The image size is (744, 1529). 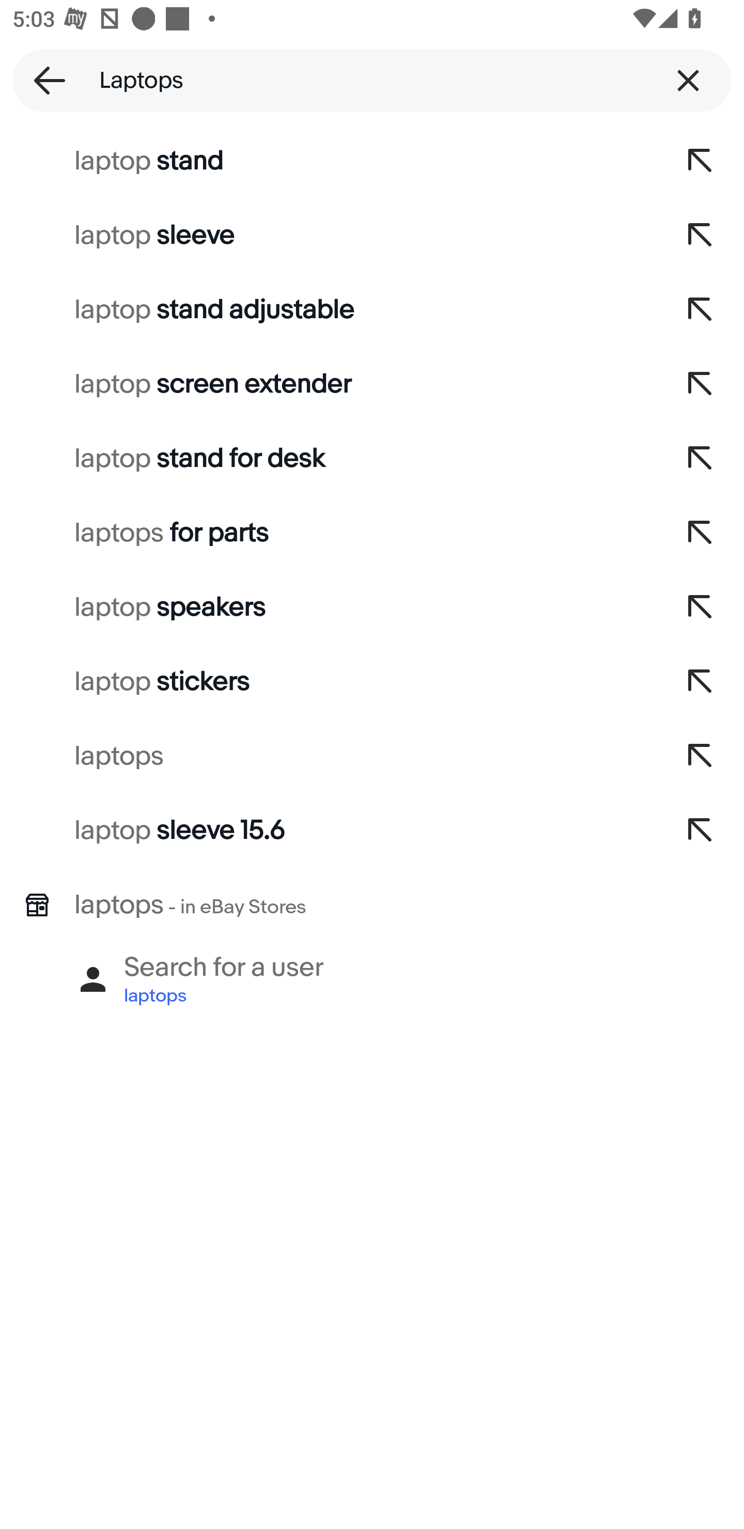 What do you see at coordinates (688, 80) in the screenshot?
I see `Clear query` at bounding box center [688, 80].